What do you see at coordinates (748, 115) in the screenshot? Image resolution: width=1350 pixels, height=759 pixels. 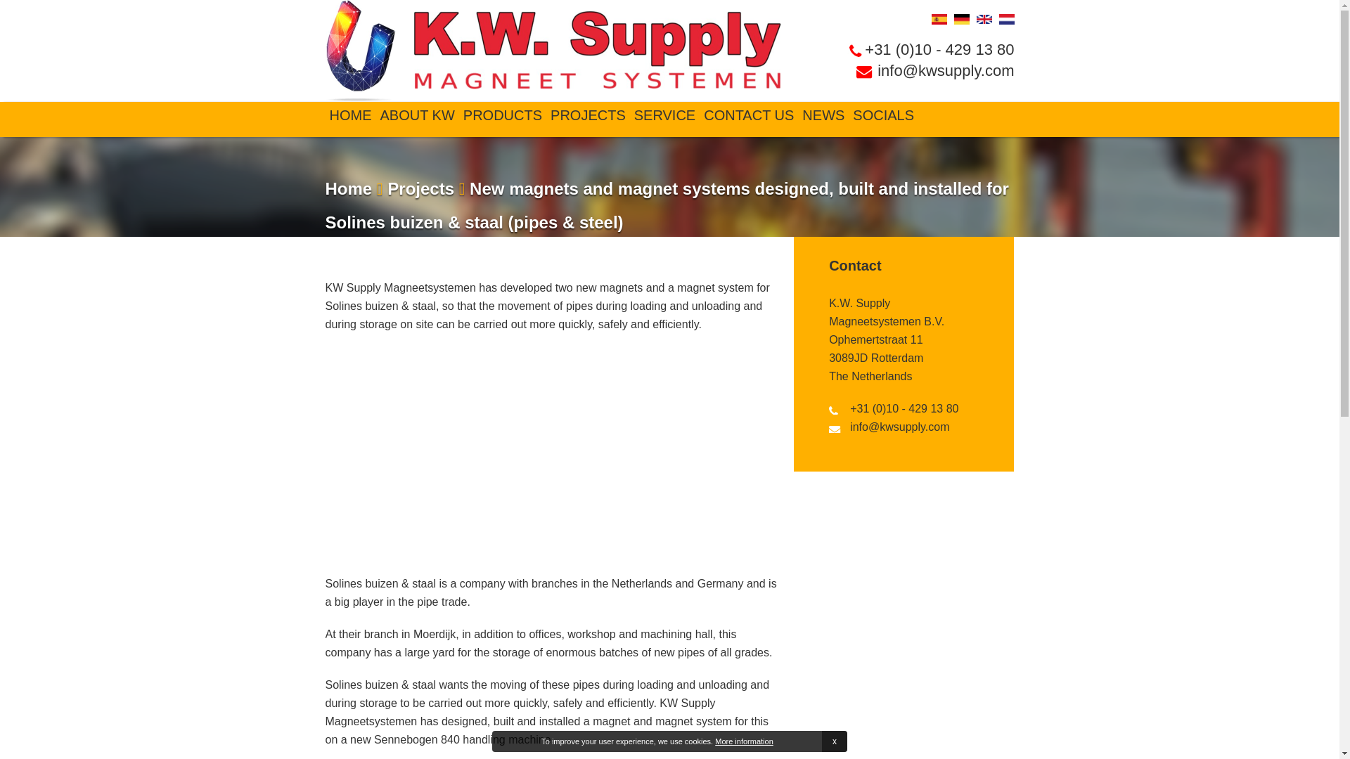 I see `CONTACT US` at bounding box center [748, 115].